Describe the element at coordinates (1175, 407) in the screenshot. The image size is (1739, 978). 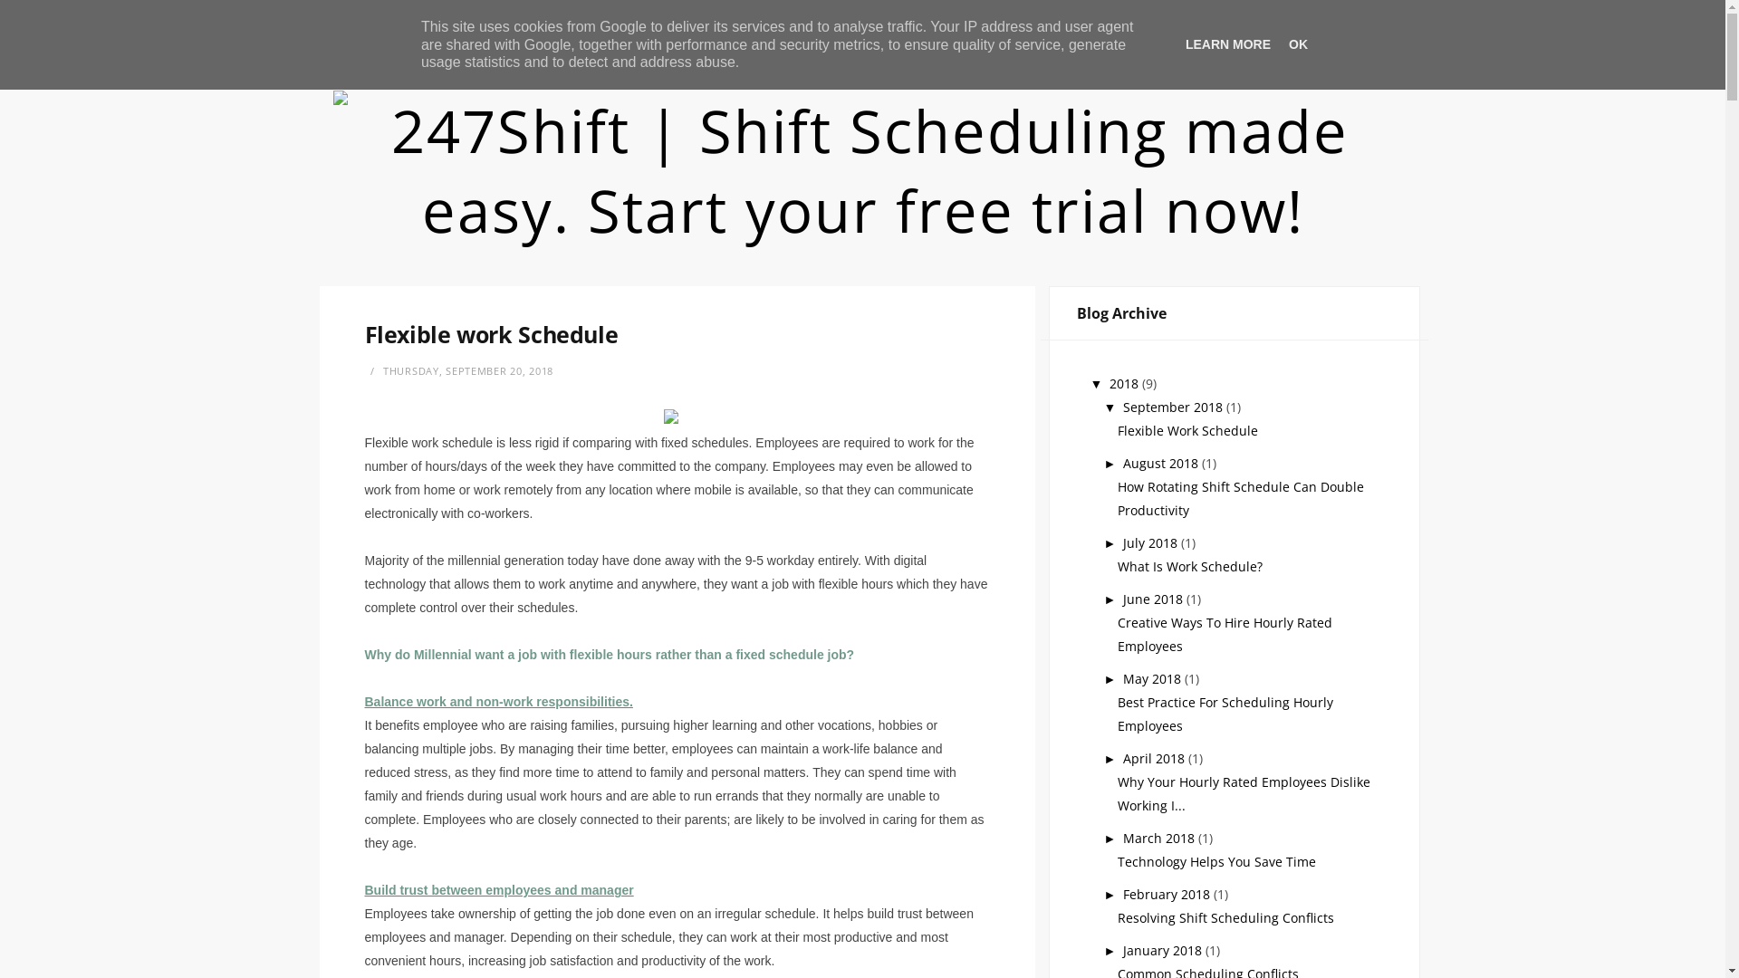
I see `September 2018` at that location.